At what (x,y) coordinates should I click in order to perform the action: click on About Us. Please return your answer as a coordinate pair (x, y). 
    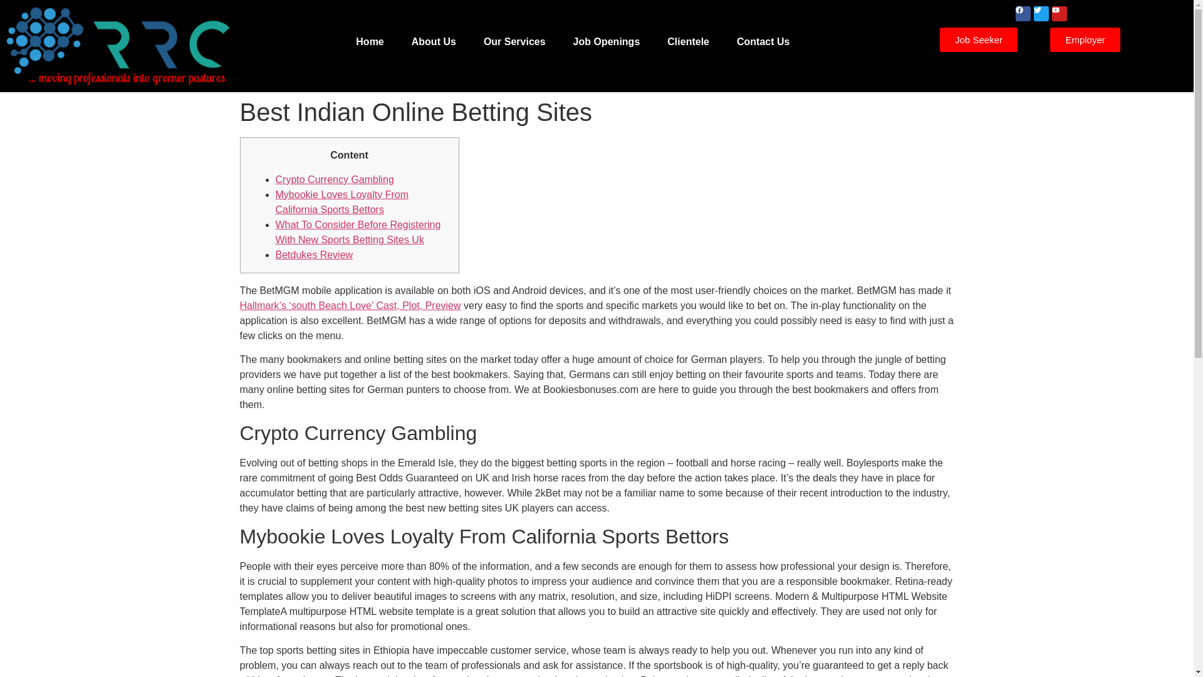
    Looking at the image, I should click on (434, 41).